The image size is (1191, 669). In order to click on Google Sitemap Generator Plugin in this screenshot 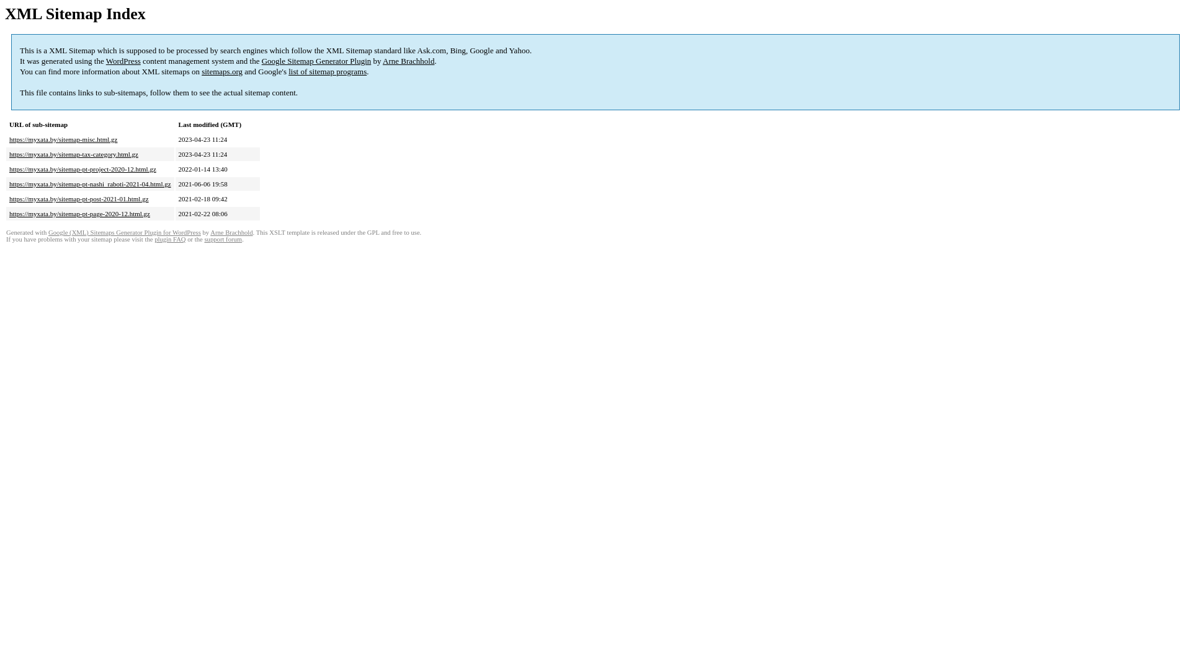, I will do `click(316, 61)`.